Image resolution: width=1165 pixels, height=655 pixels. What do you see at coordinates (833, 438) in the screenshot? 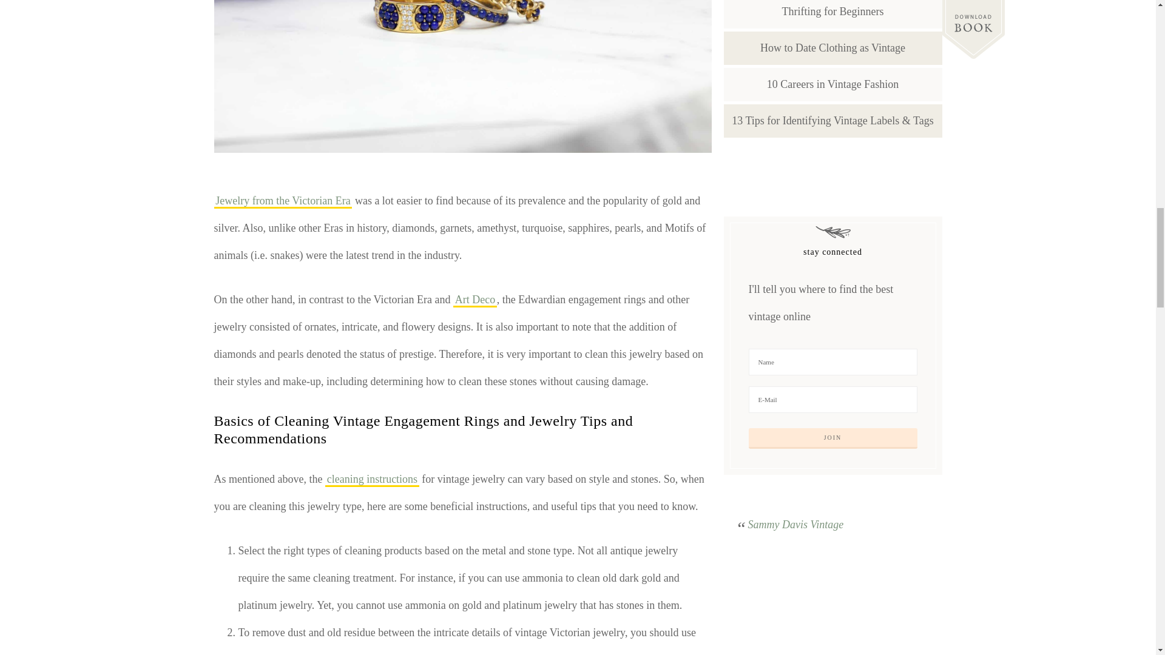
I see `Join` at bounding box center [833, 438].